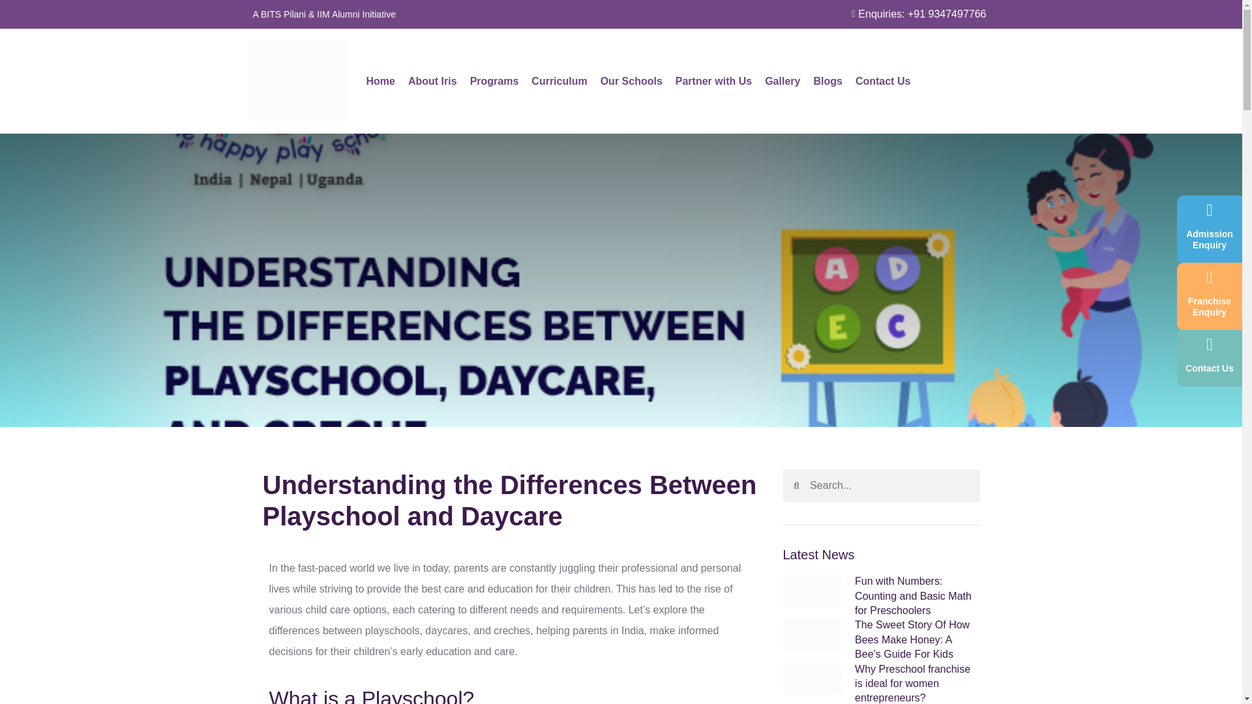 The image size is (1252, 704). What do you see at coordinates (631, 81) in the screenshot?
I see `Our Schools` at bounding box center [631, 81].